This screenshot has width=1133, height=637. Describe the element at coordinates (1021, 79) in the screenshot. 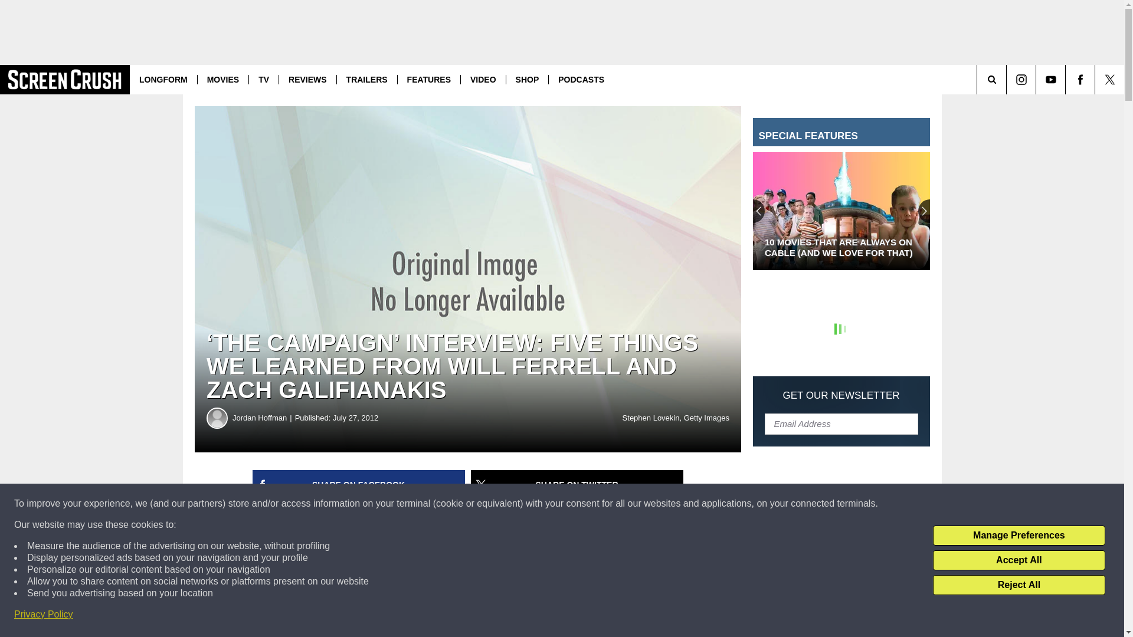

I see `Visit us on Instagram` at that location.